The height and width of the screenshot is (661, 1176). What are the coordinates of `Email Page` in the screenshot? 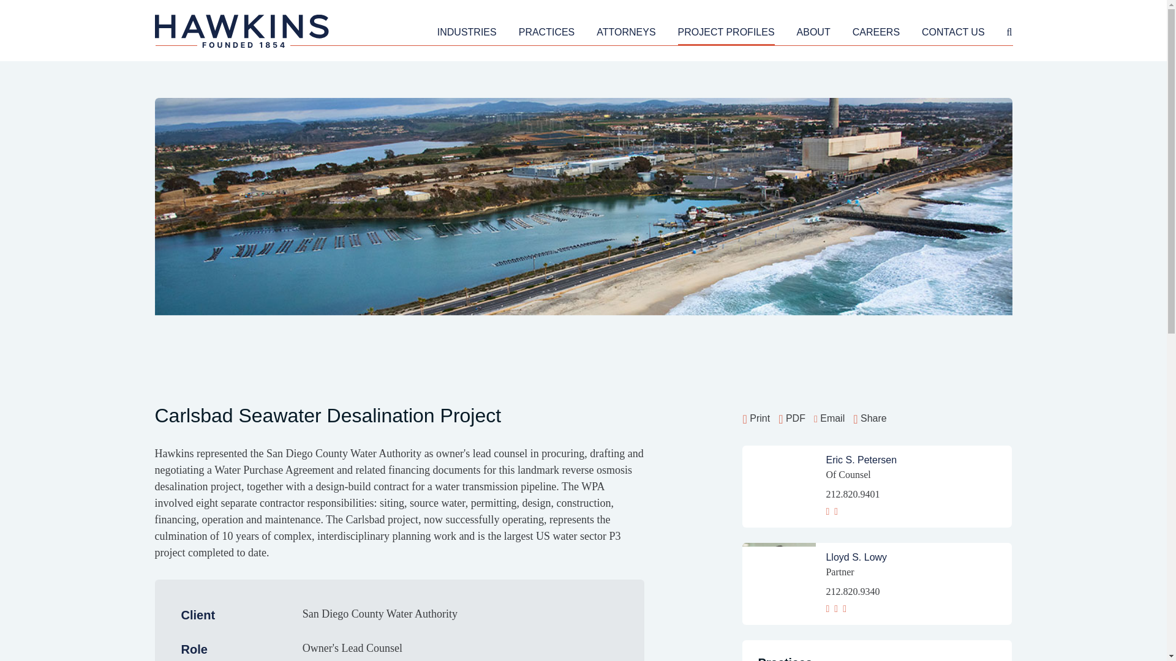 It's located at (829, 418).